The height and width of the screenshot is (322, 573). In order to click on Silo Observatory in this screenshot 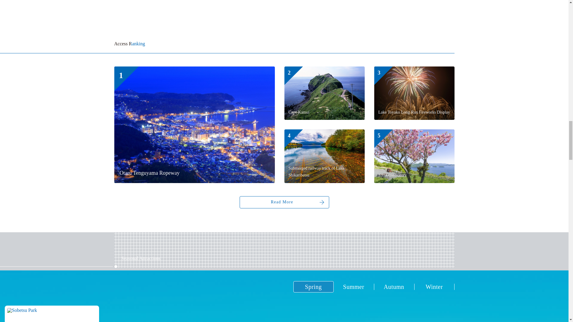, I will do `click(414, 156)`.